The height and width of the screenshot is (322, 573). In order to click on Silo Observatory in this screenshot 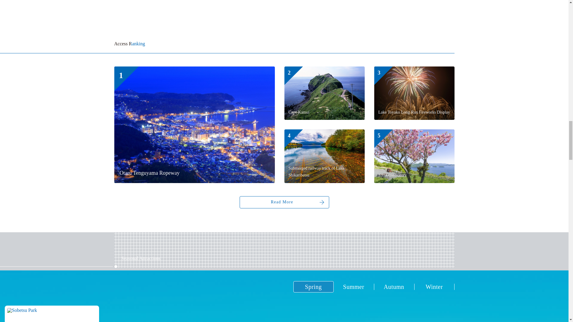, I will do `click(414, 156)`.